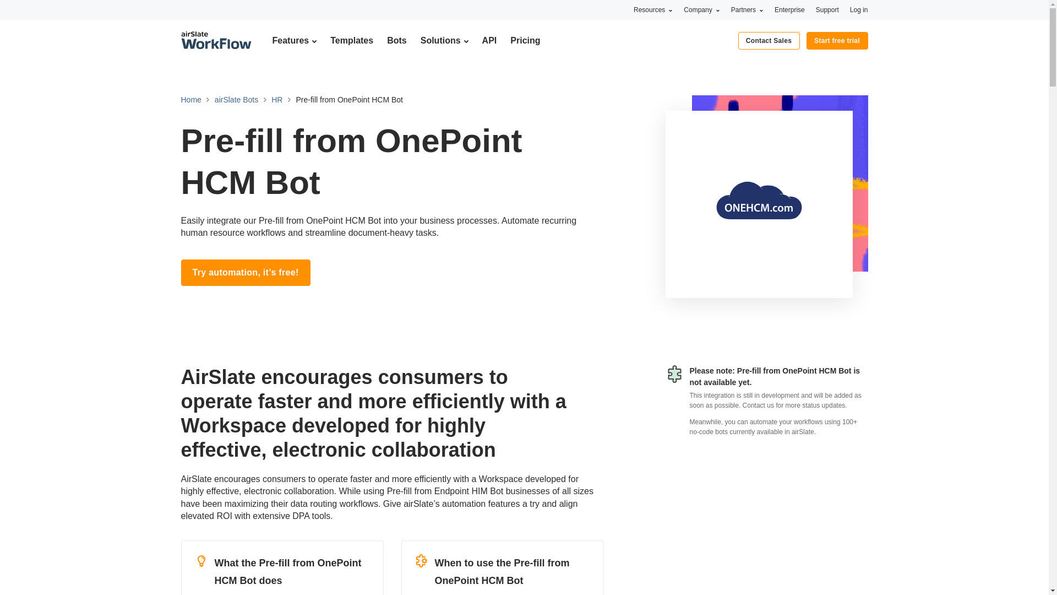 This screenshot has width=1057, height=595. I want to click on Templates, so click(351, 40).